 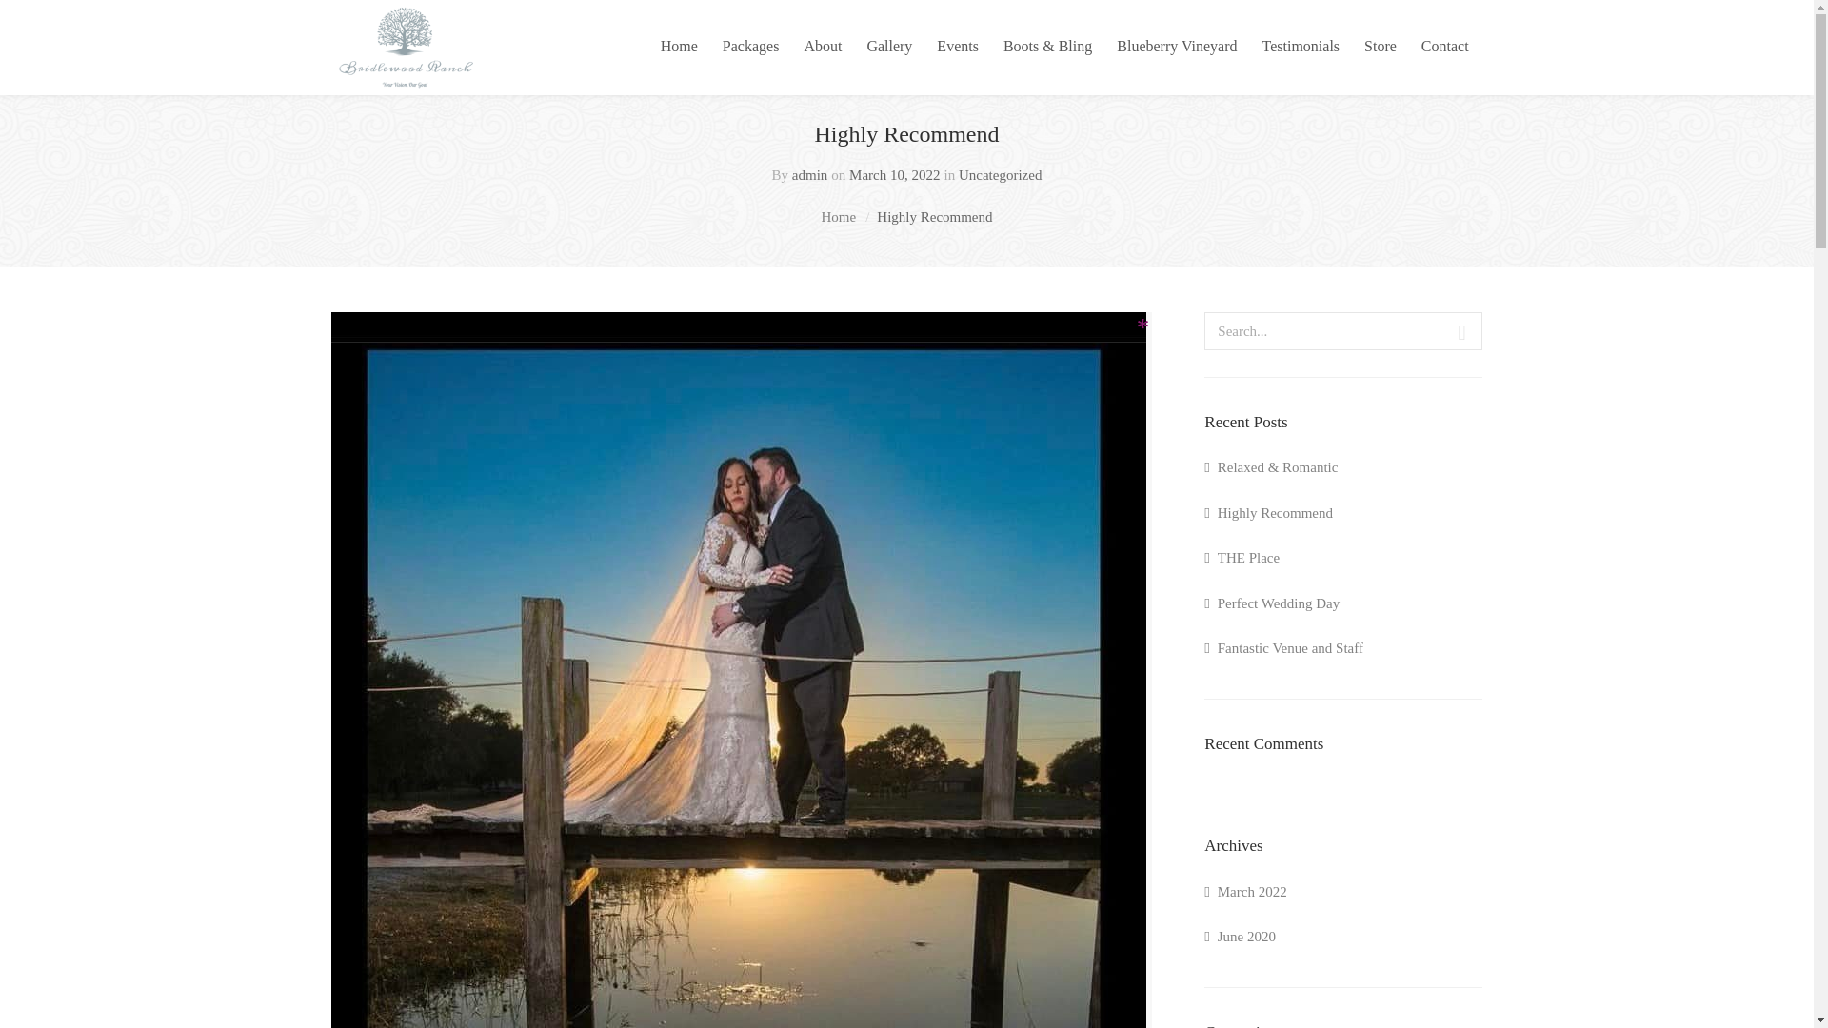 I want to click on admin, so click(x=809, y=175).